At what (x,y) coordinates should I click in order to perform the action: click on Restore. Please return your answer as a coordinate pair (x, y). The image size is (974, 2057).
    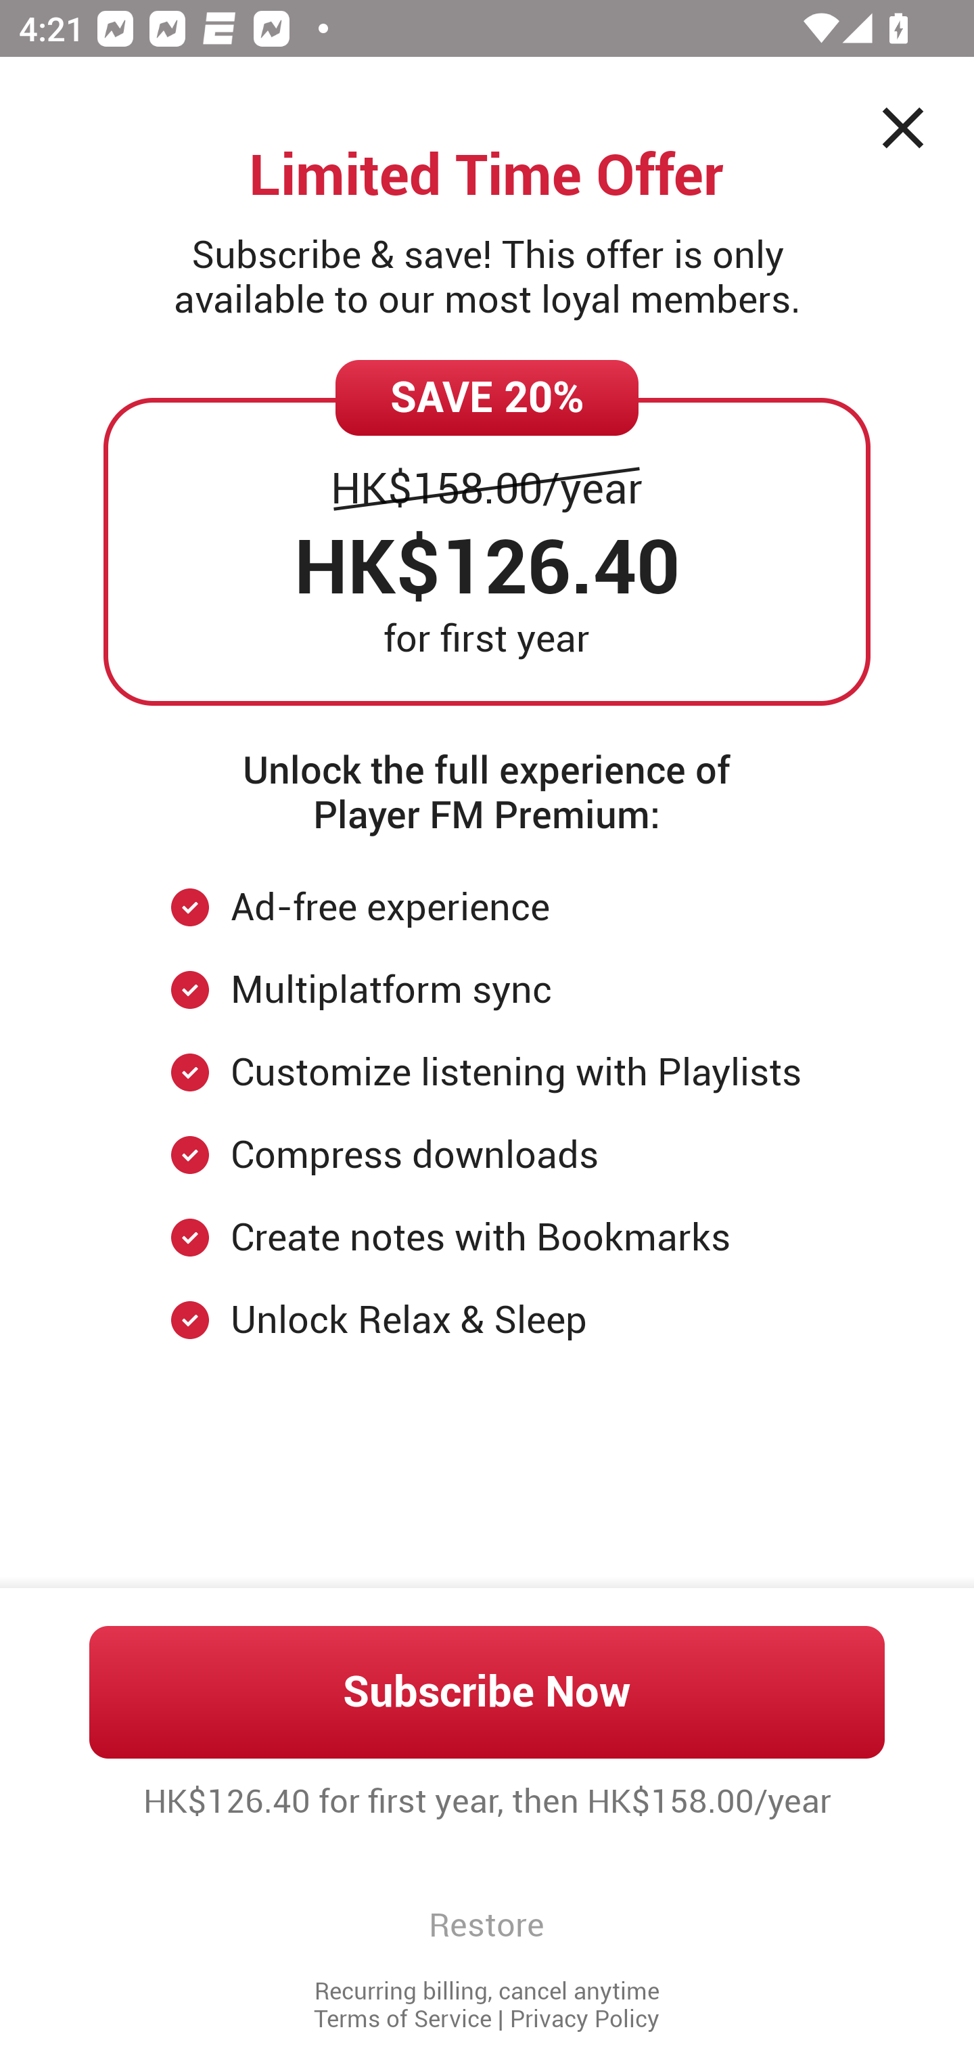
    Looking at the image, I should click on (486, 1925).